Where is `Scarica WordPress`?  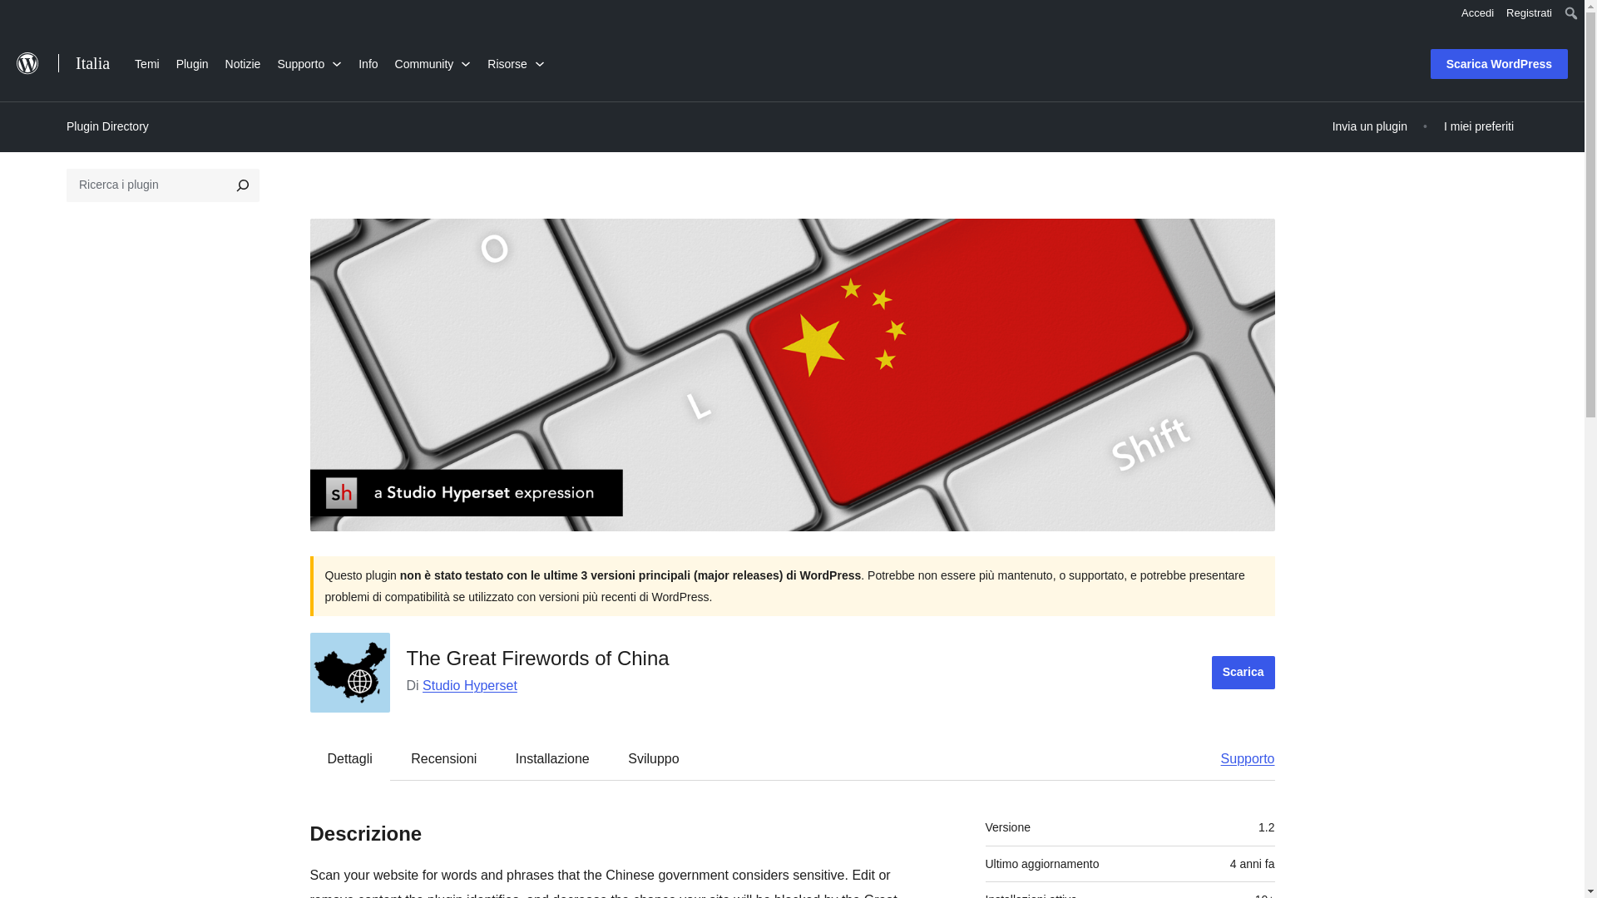
Scarica WordPress is located at coordinates (1499, 64).